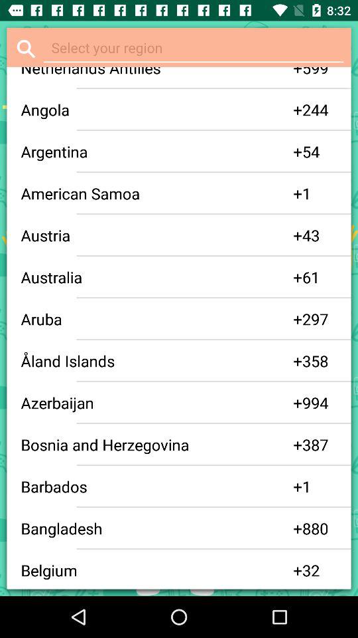 Image resolution: width=358 pixels, height=638 pixels. I want to click on press the icon next to the 599, so click(298, 73).